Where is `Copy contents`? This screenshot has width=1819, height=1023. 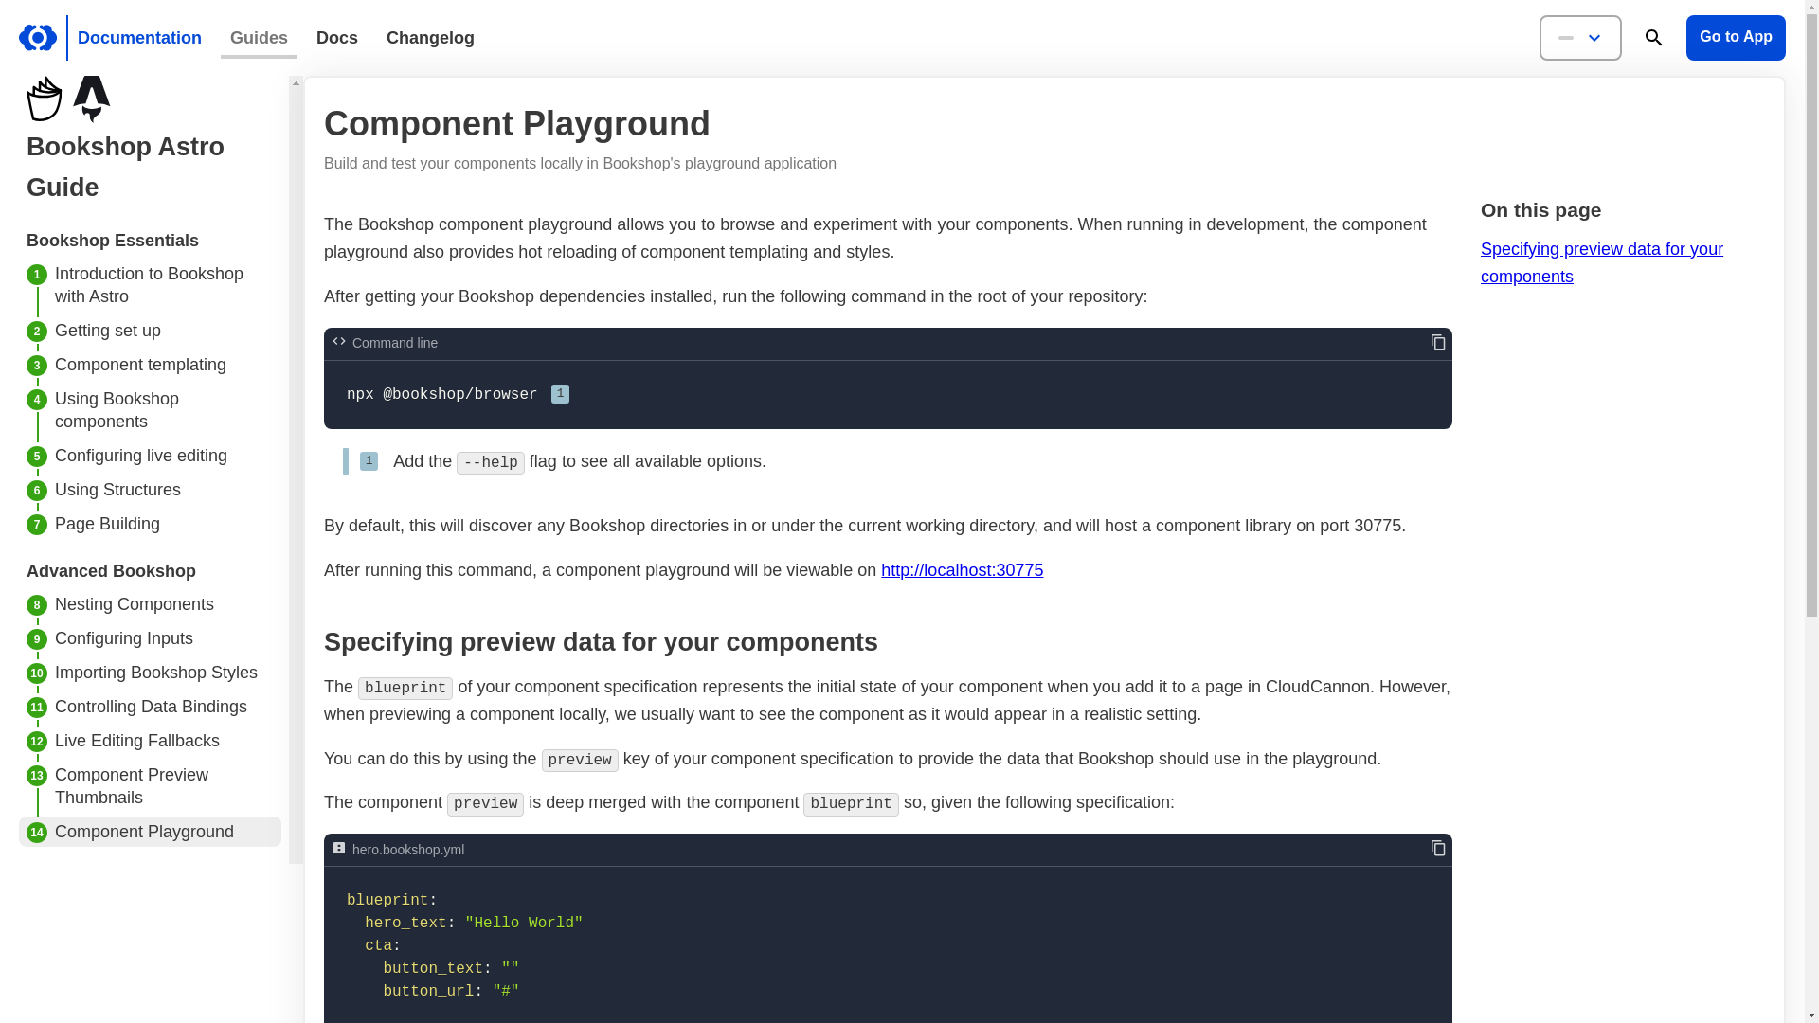 Copy contents is located at coordinates (1438, 343).